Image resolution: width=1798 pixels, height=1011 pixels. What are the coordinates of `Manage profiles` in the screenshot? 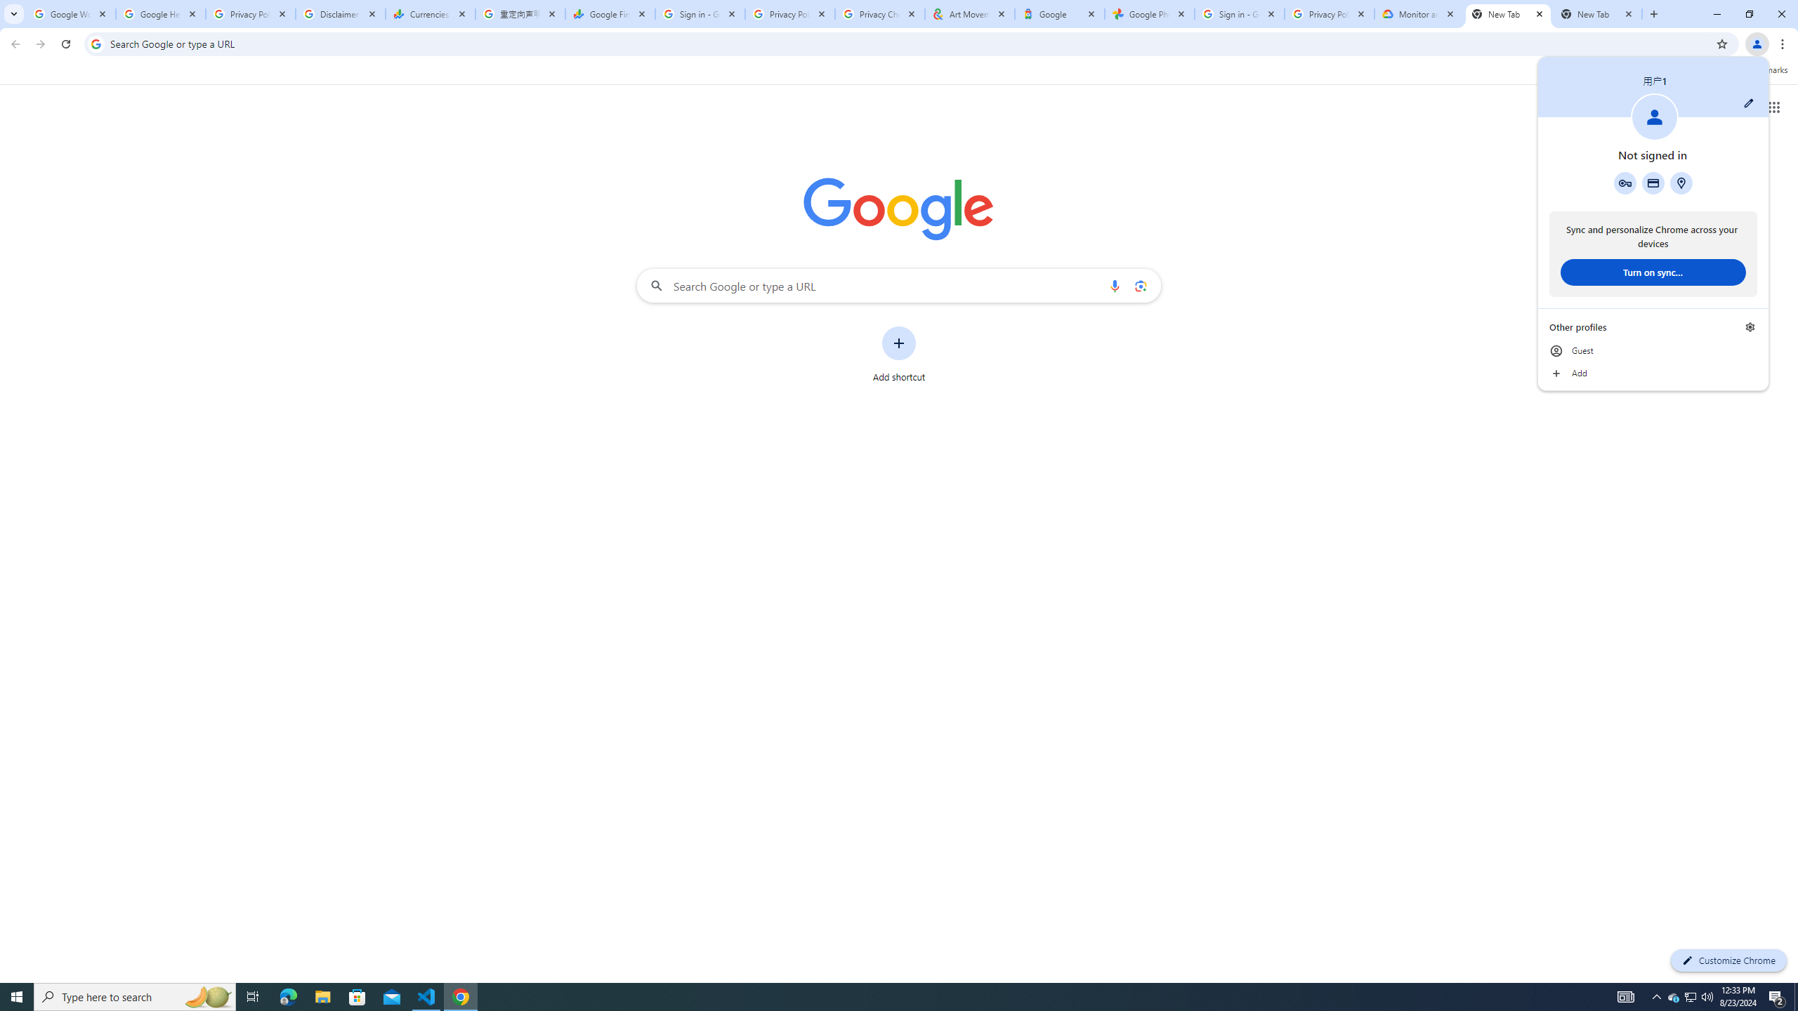 It's located at (1750, 327).